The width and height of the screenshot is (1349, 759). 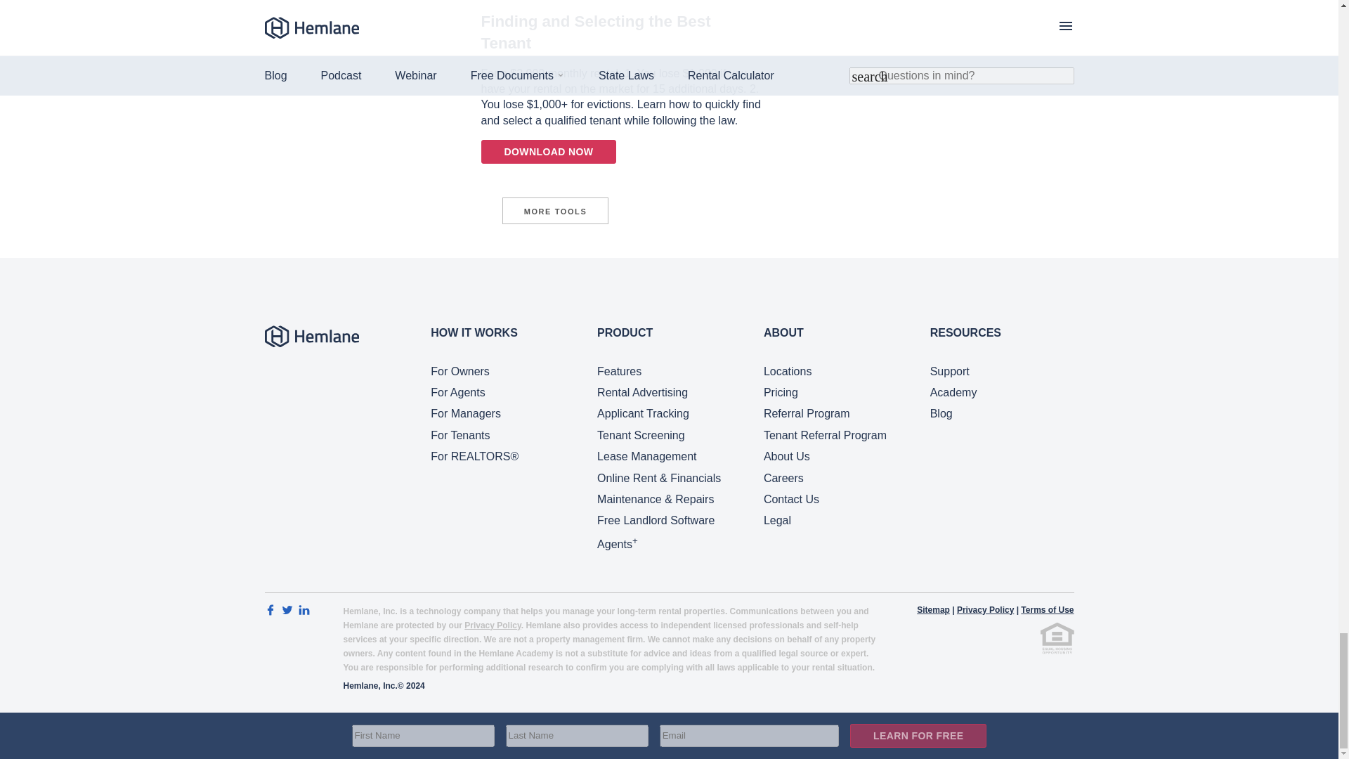 What do you see at coordinates (460, 371) in the screenshot?
I see `For Owners` at bounding box center [460, 371].